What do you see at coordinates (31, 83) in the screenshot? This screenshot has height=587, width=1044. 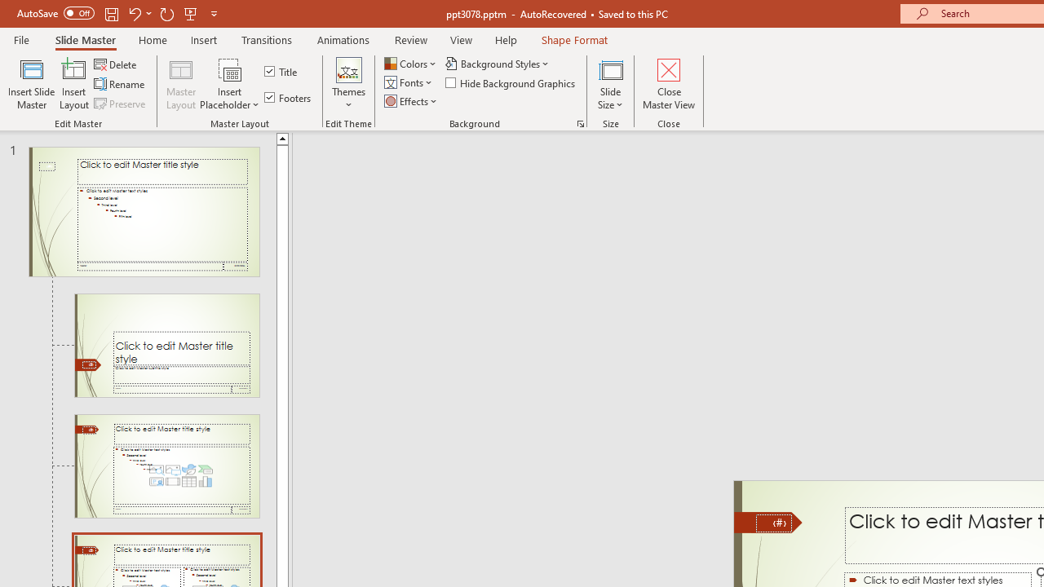 I see `Insert Slide Master` at bounding box center [31, 83].